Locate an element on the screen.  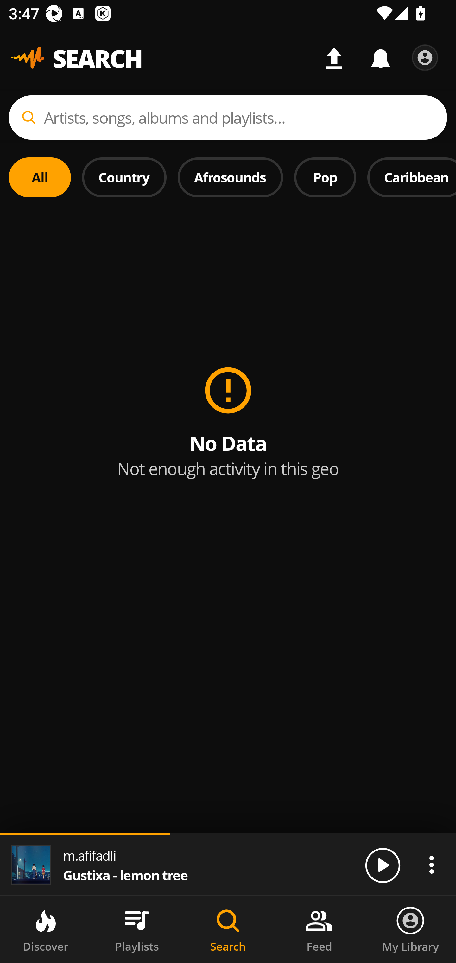
Caribbean is located at coordinates (412, 177).